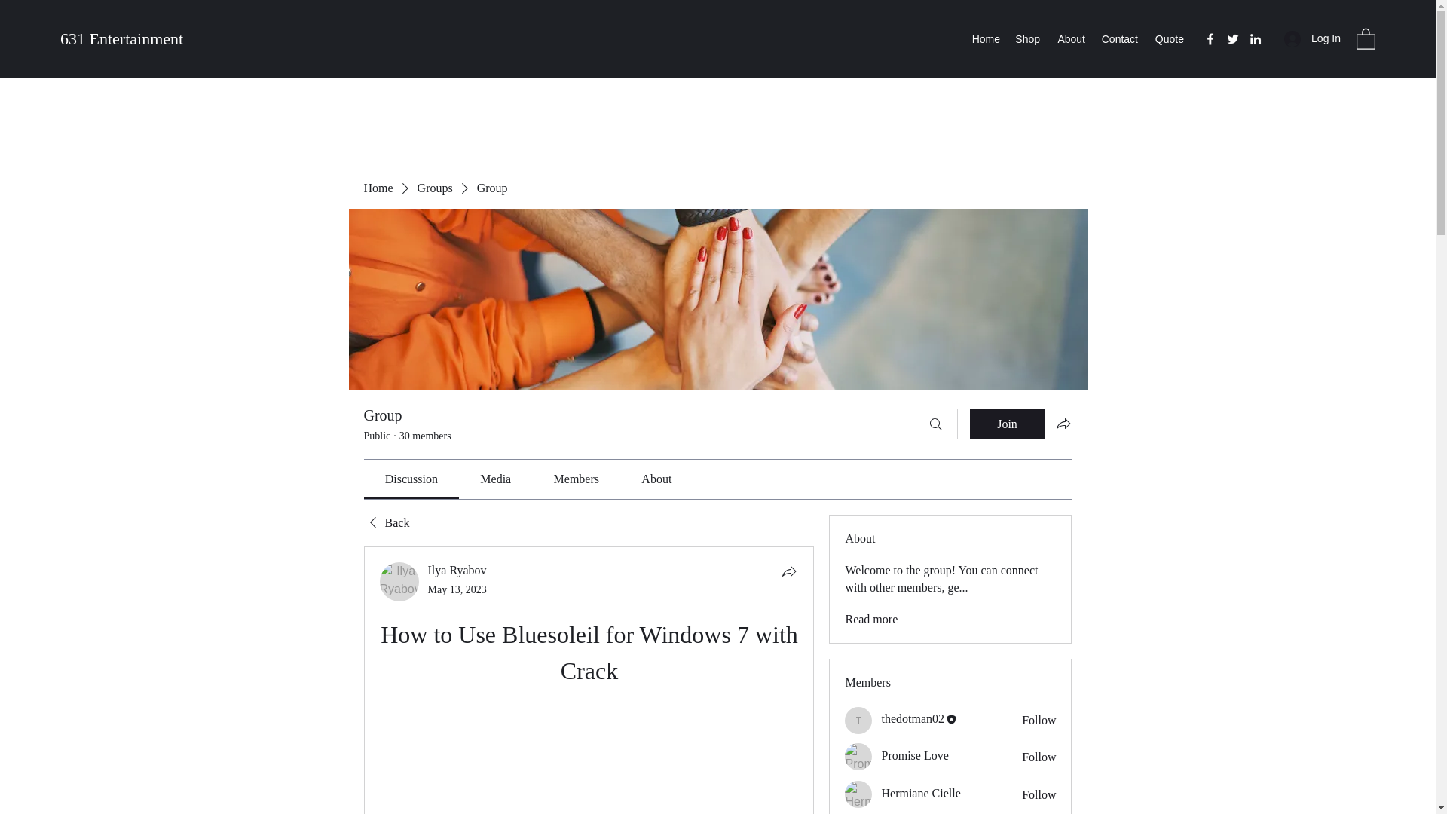 The width and height of the screenshot is (1447, 814). I want to click on thedotman02, so click(913, 718).